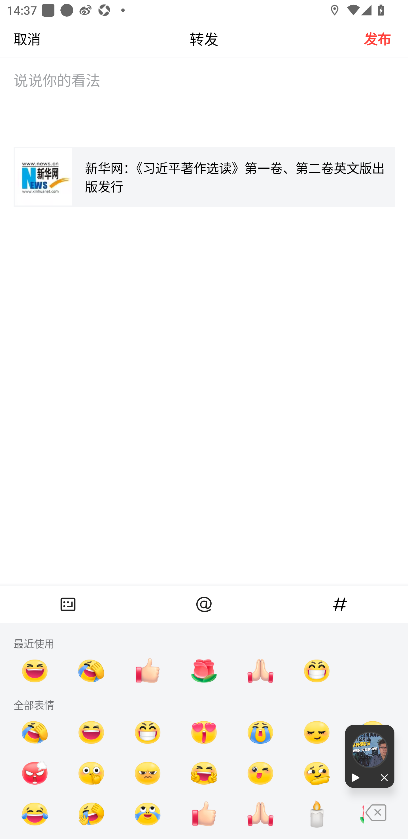  I want to click on [流泪], so click(260, 732).